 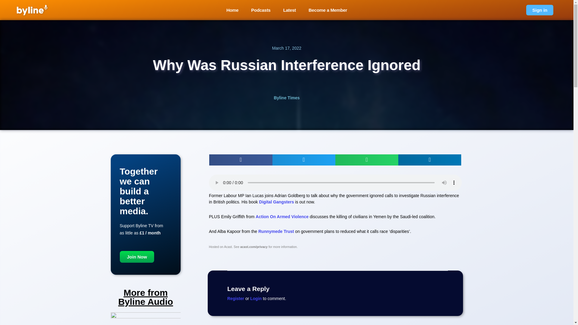 I want to click on Home, so click(x=232, y=10).